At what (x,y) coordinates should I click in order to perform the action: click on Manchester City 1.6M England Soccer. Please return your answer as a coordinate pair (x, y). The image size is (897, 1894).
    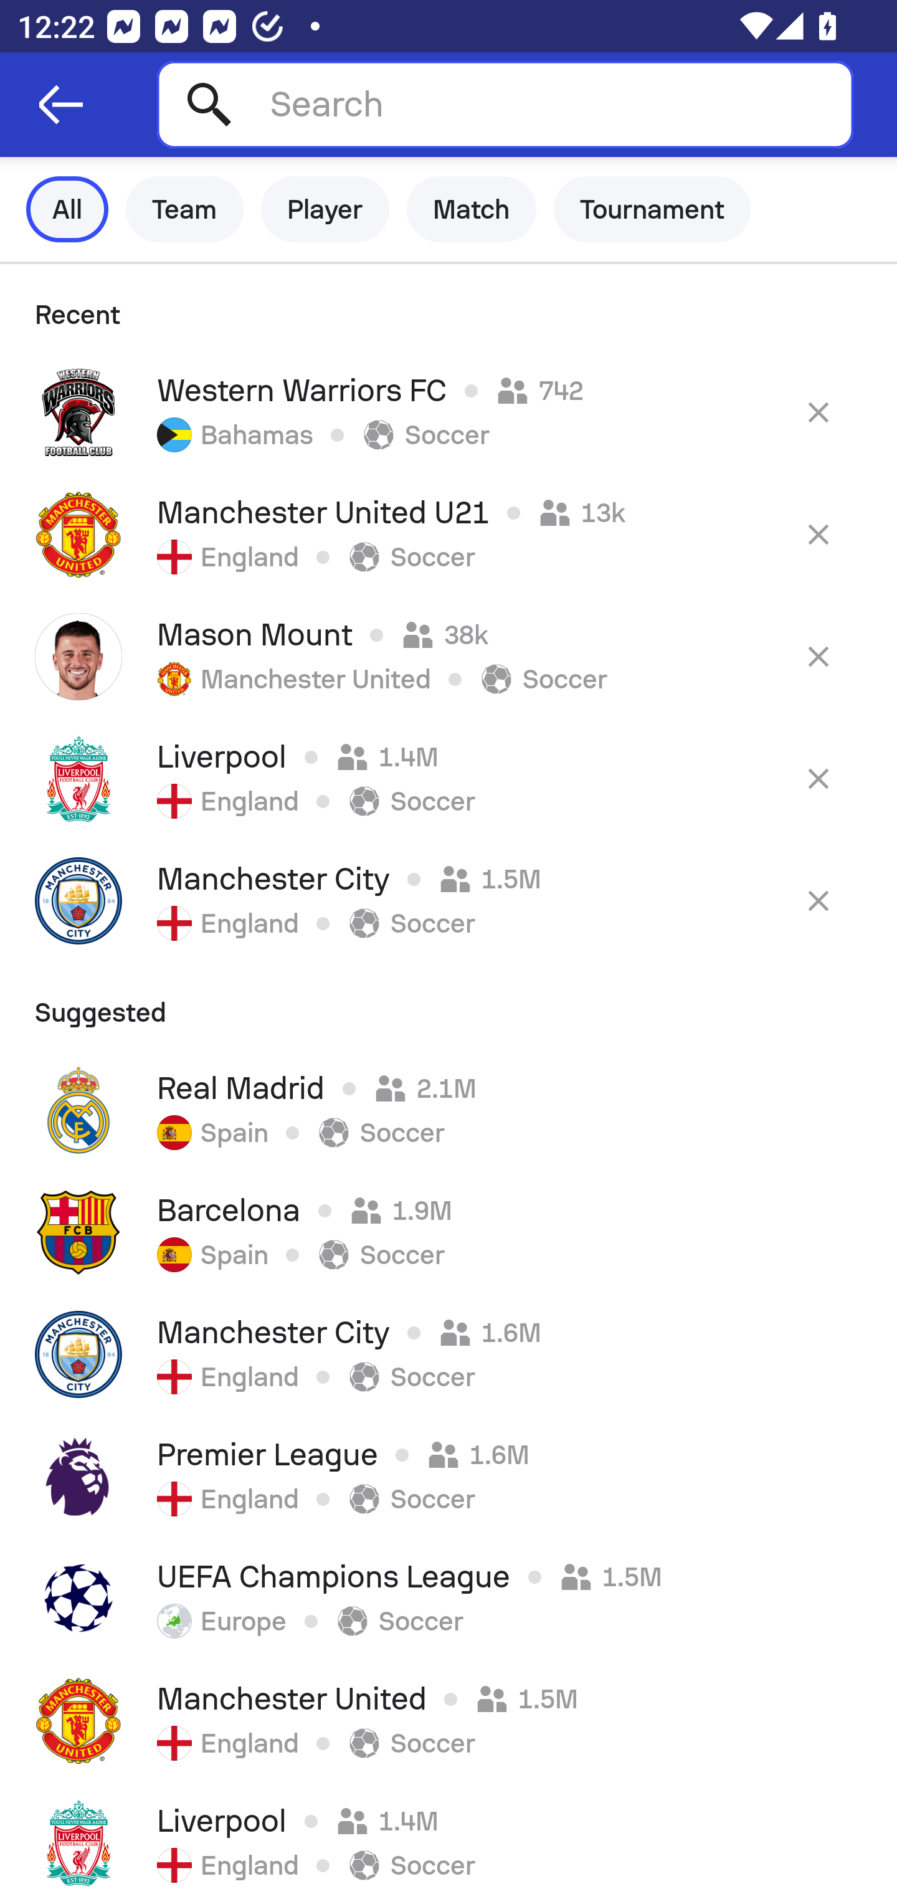
    Looking at the image, I should click on (448, 1354).